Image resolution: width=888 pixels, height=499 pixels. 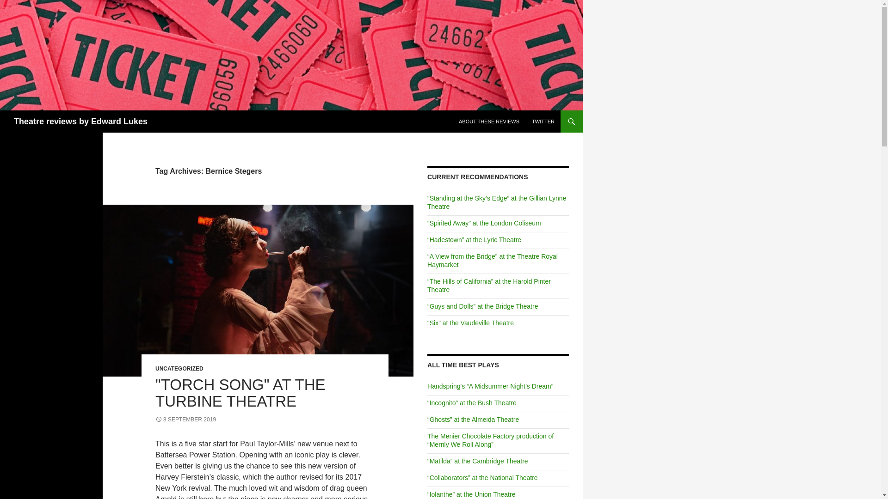 I want to click on ABOUT THESE REVIEWS, so click(x=488, y=121).